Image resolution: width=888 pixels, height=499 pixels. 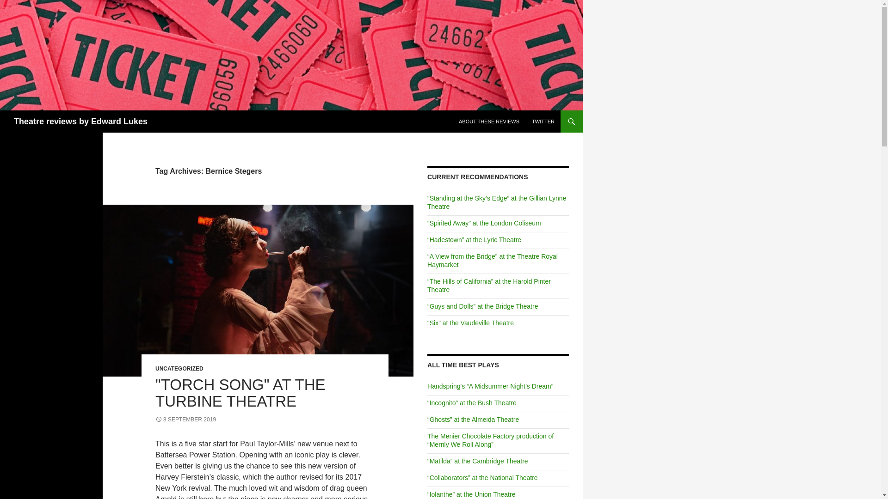 I want to click on ABOUT THESE REVIEWS, so click(x=488, y=121).